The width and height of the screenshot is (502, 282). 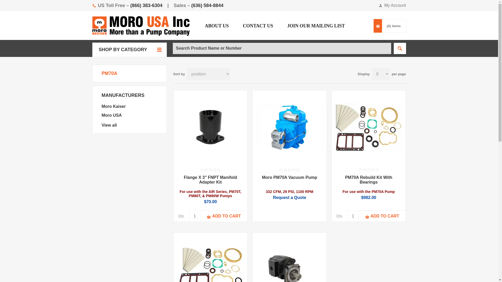 What do you see at coordinates (353, 216) in the screenshot?
I see `1` at bounding box center [353, 216].